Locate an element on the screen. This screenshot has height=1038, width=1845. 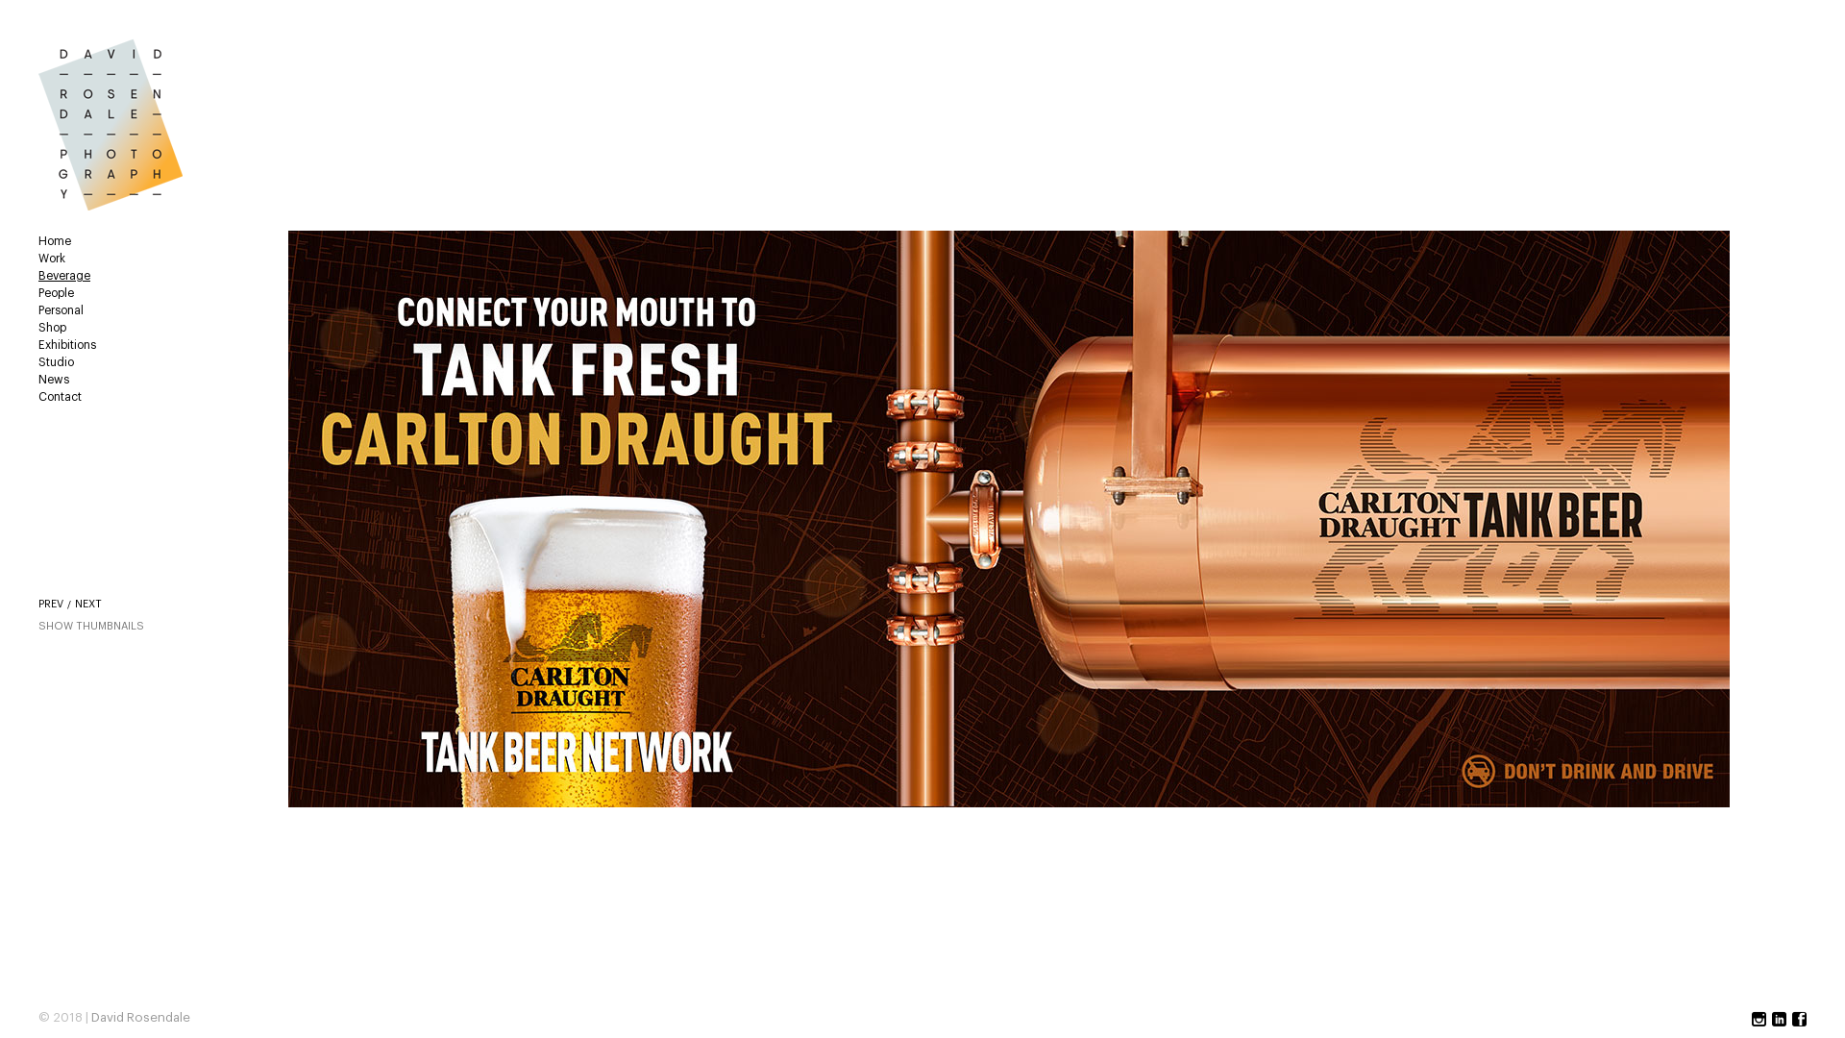
Personal is located at coordinates (111, 311).